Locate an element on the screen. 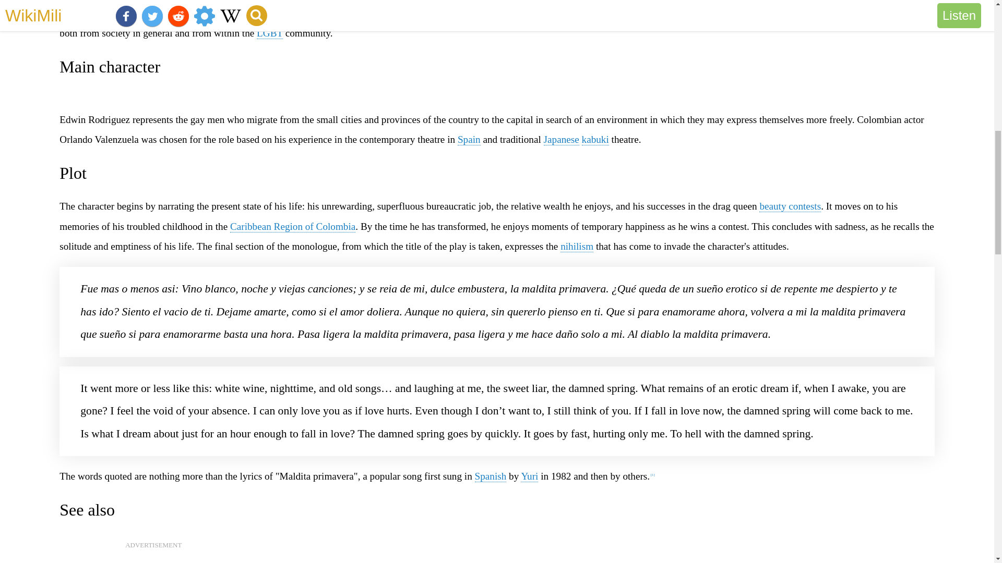 The width and height of the screenshot is (1002, 563). LGBT is located at coordinates (269, 33).